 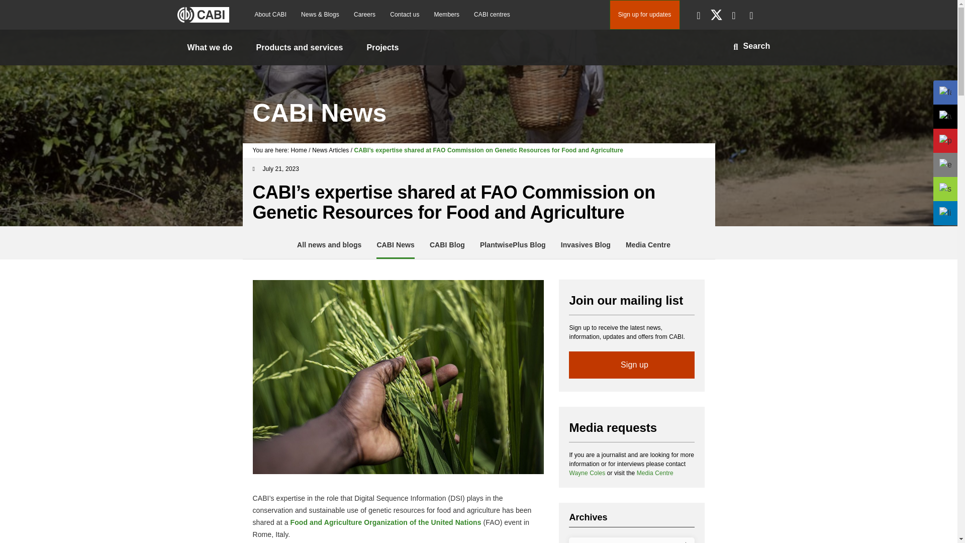 I want to click on Sign up for updates, so click(x=644, y=15).